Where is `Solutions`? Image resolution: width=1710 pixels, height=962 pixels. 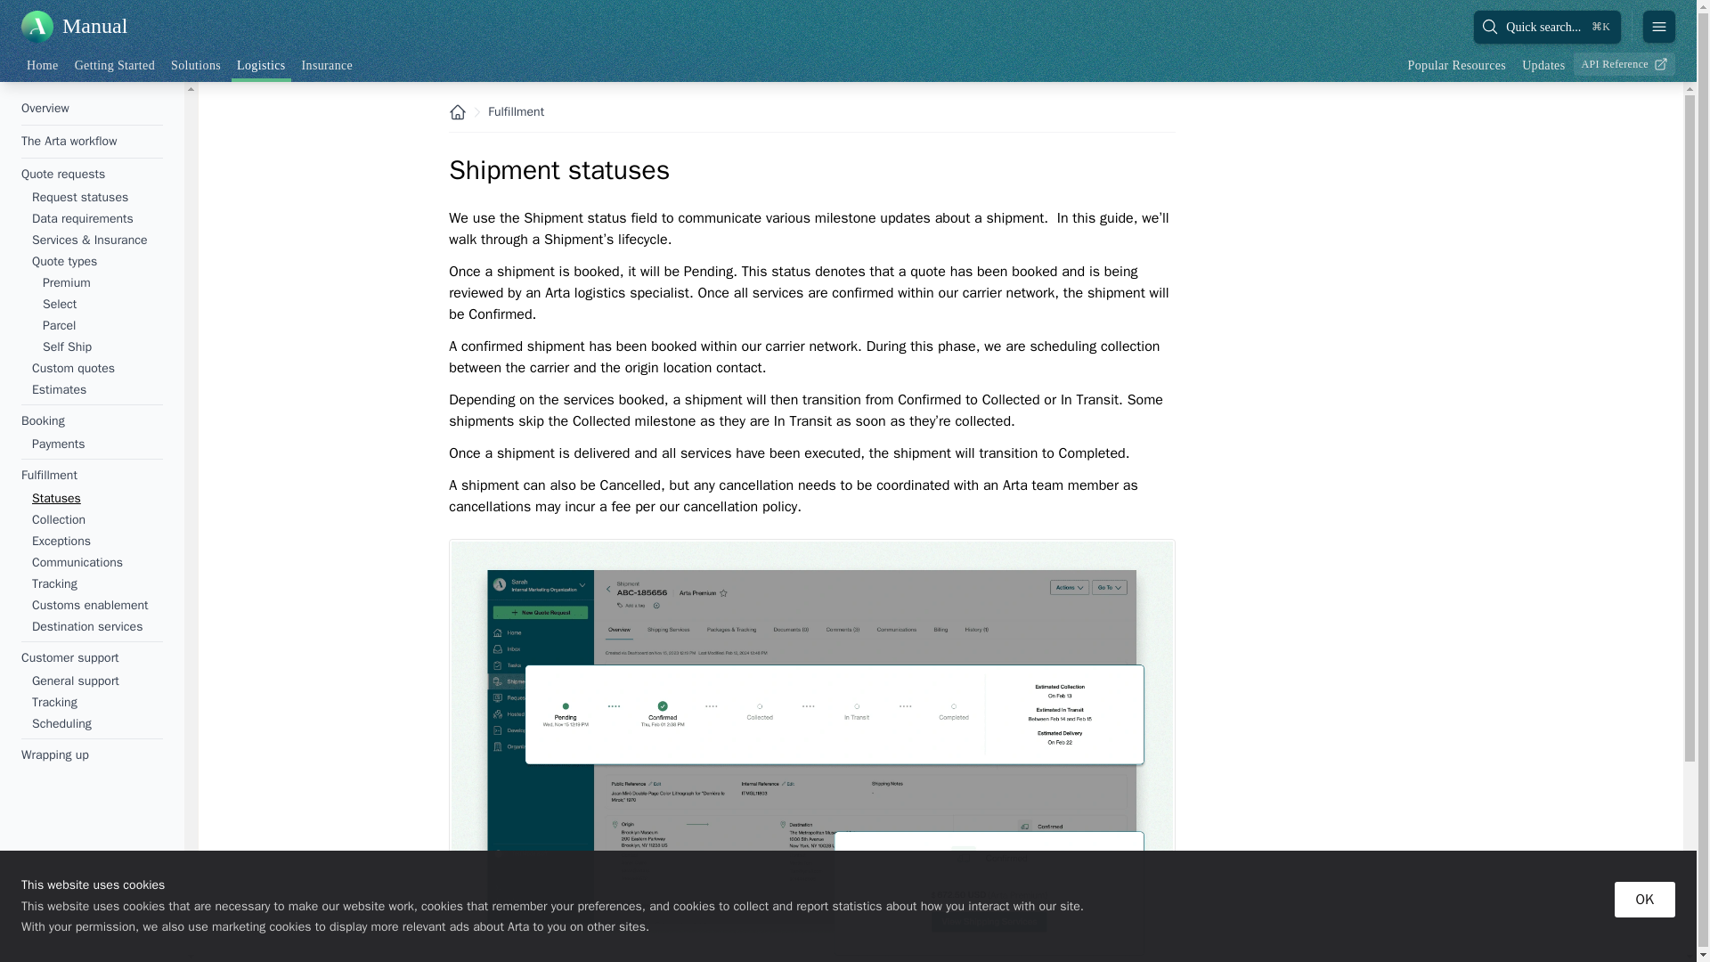
Solutions is located at coordinates (196, 65).